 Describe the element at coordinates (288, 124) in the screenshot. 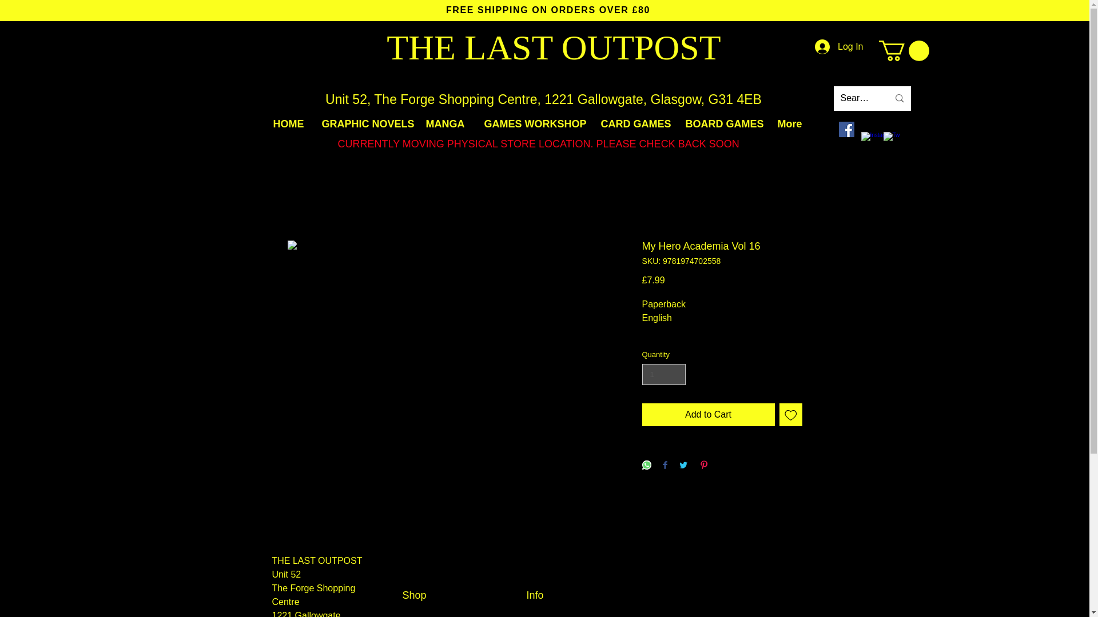

I see `HOME` at that location.